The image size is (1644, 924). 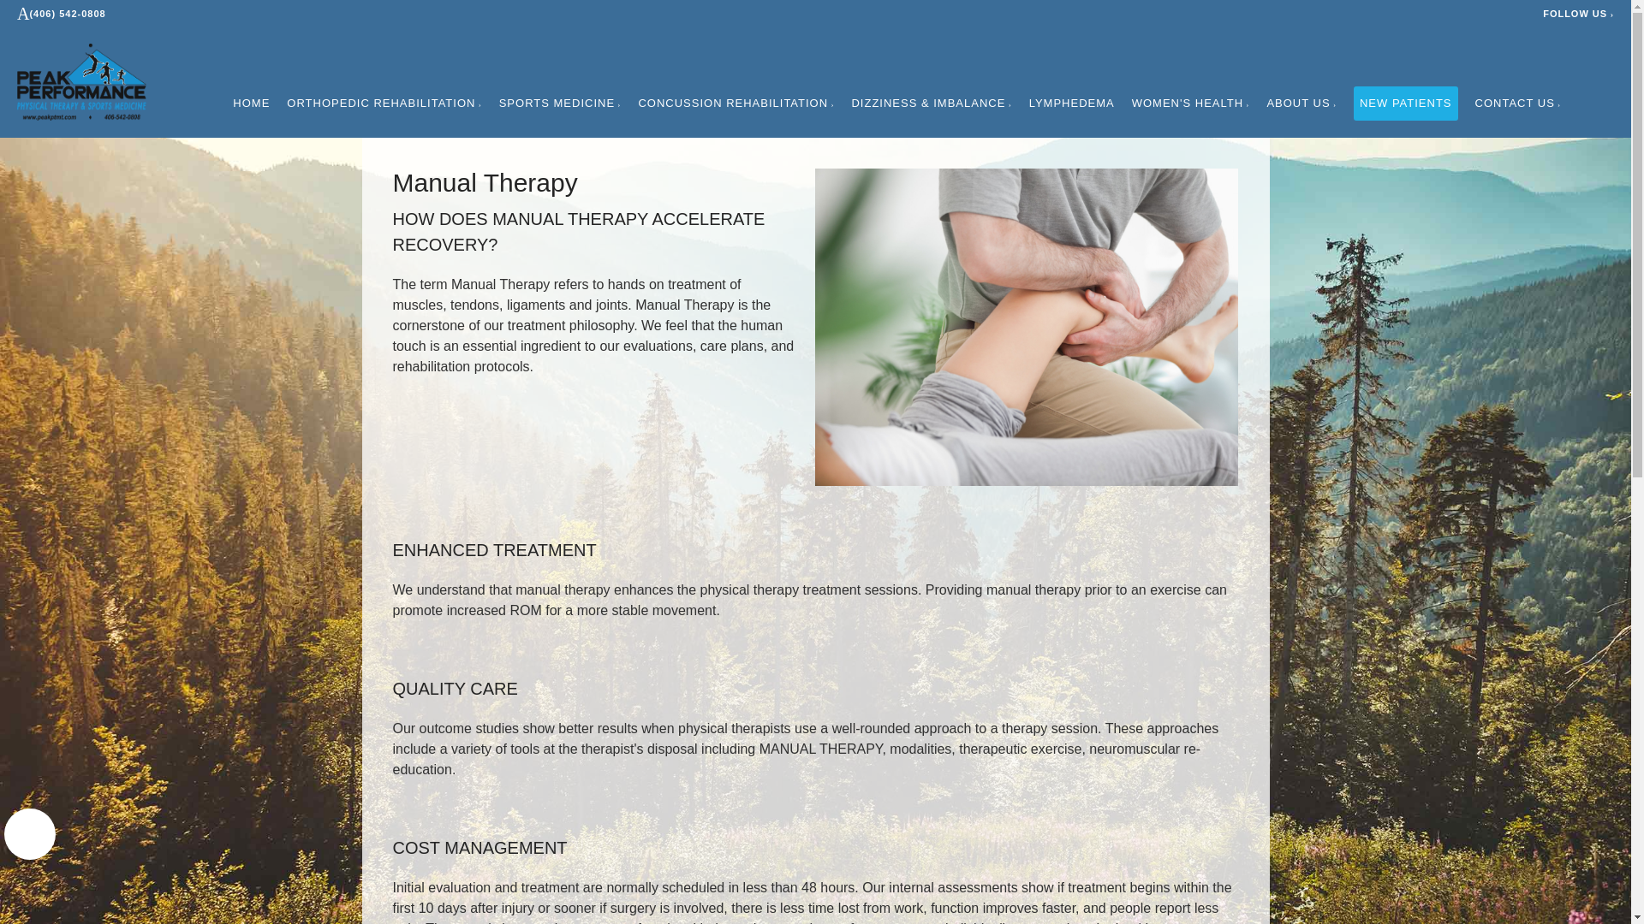 I want to click on LYMPHEDEMA, so click(x=1071, y=103).